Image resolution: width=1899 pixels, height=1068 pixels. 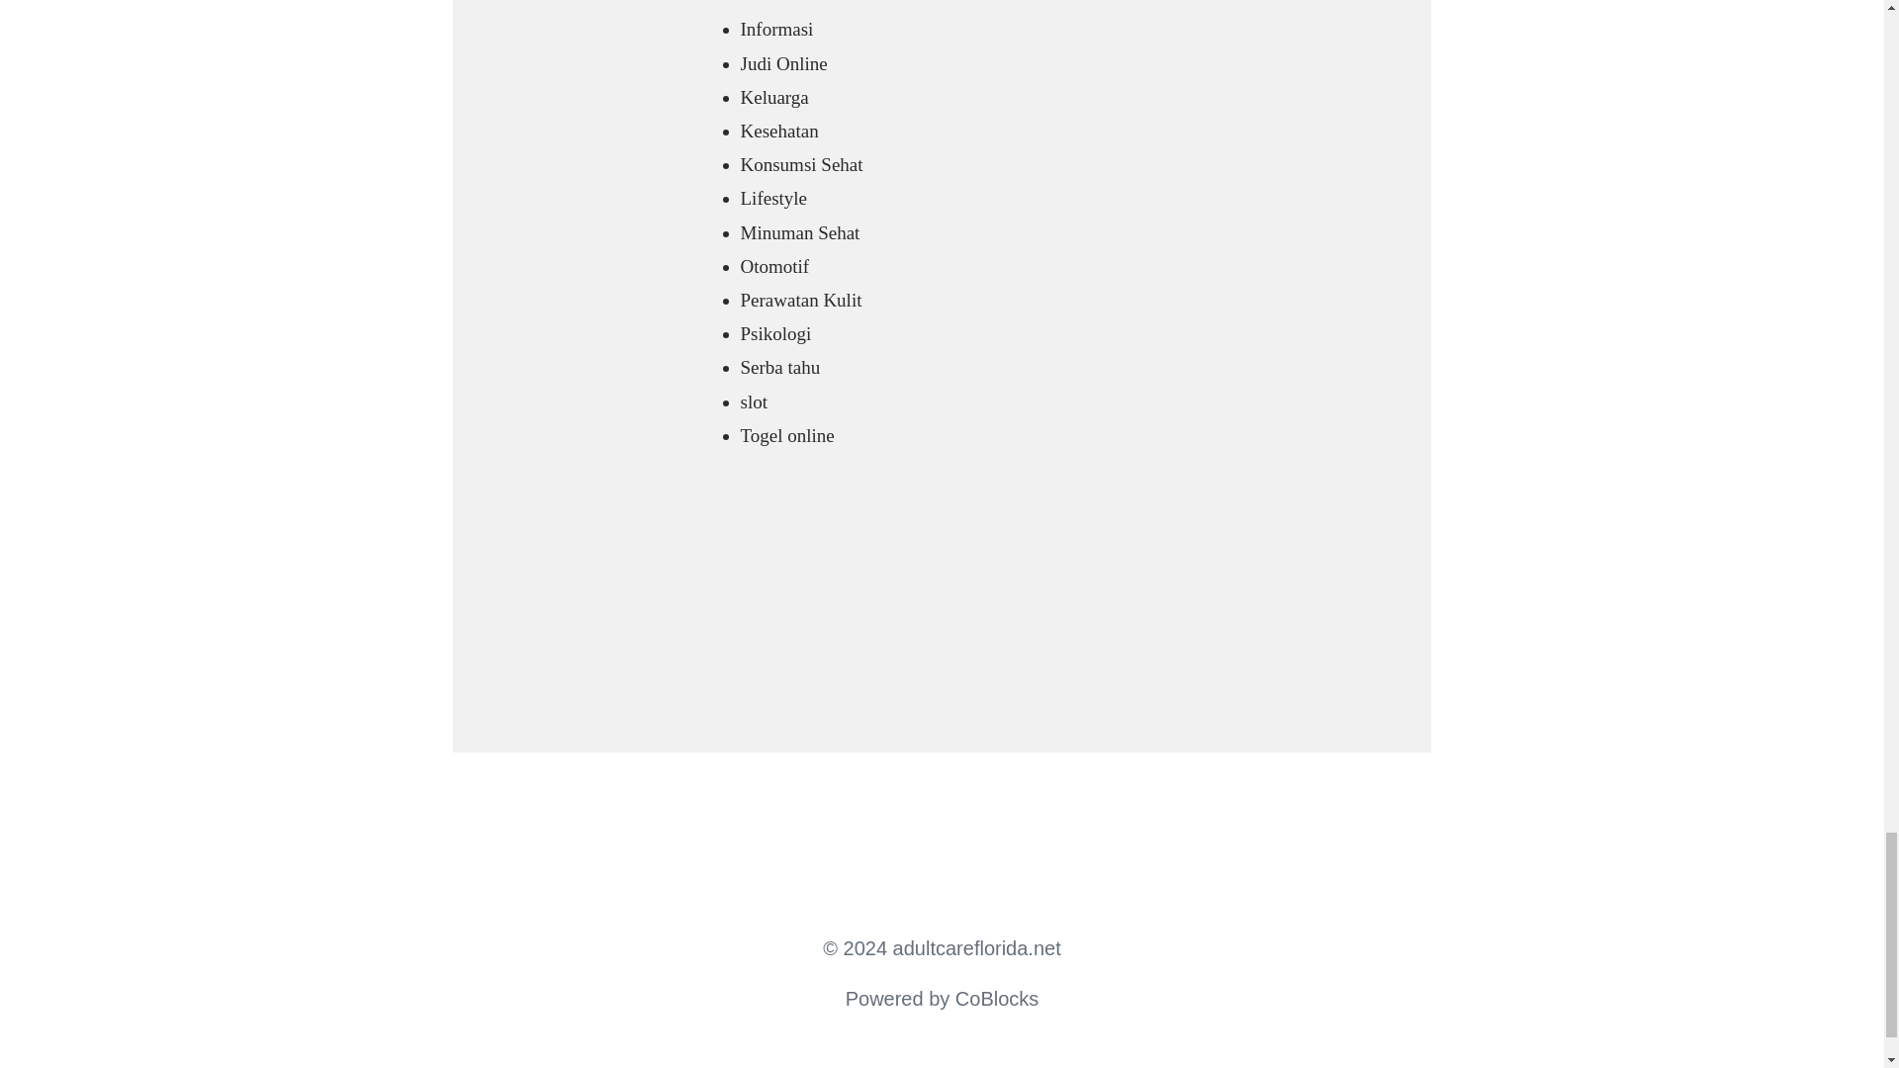 What do you see at coordinates (772, 645) in the screenshot?
I see `DMCA.com Protection Status` at bounding box center [772, 645].